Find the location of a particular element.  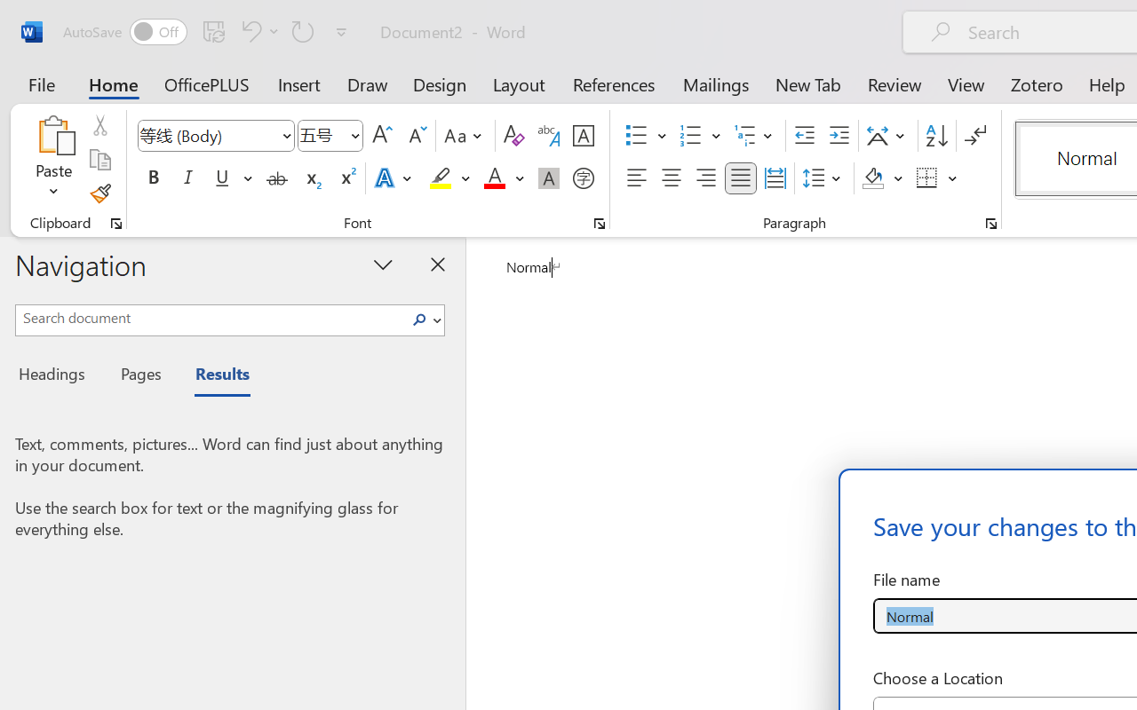

Show/Hide Editing Marks is located at coordinates (975, 136).